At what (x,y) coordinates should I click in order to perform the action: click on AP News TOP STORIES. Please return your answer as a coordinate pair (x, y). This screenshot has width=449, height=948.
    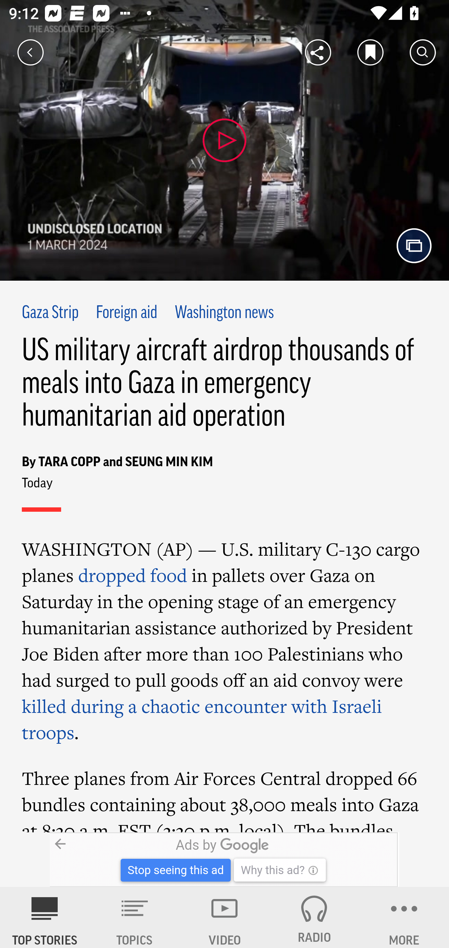
    Looking at the image, I should click on (45, 917).